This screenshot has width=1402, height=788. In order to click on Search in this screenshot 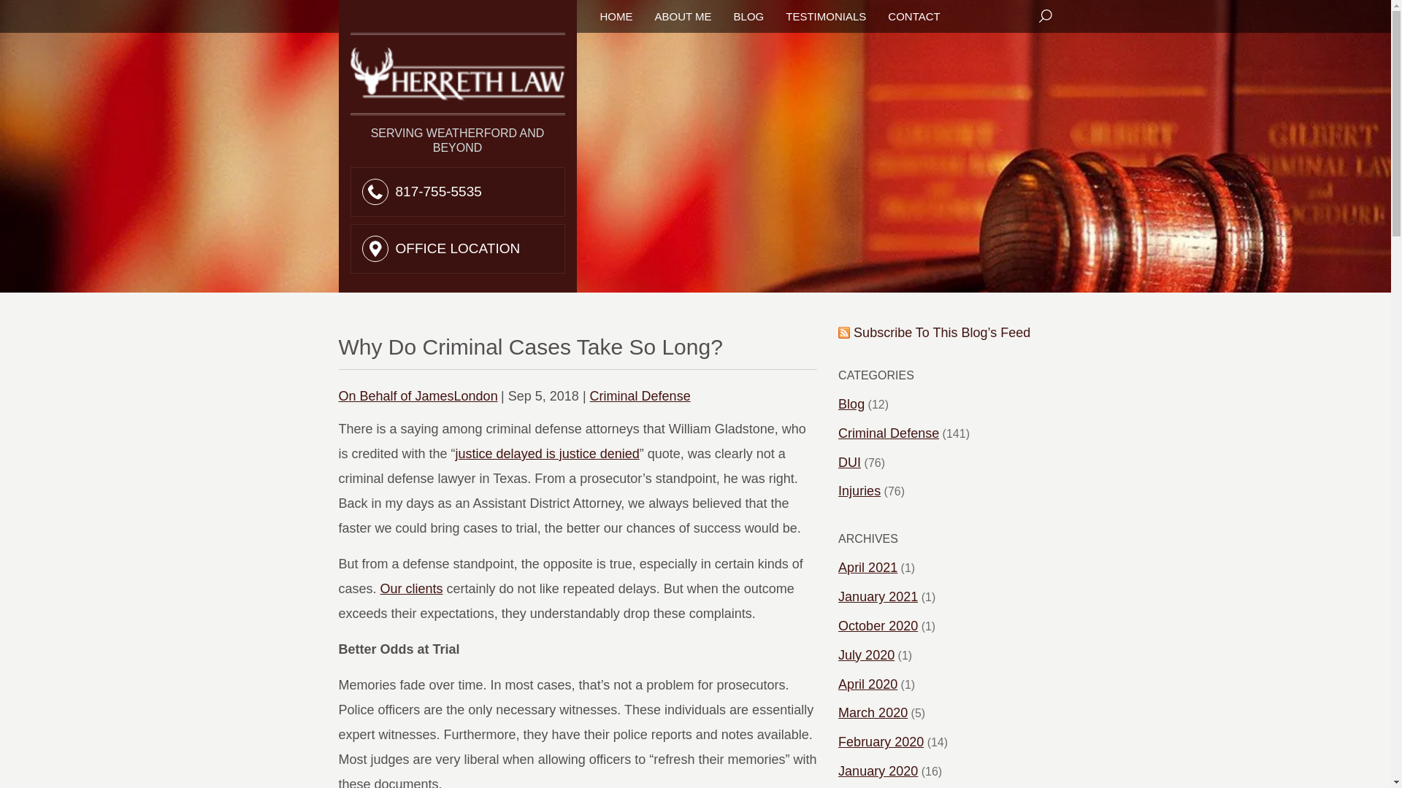, I will do `click(1046, 16)`.